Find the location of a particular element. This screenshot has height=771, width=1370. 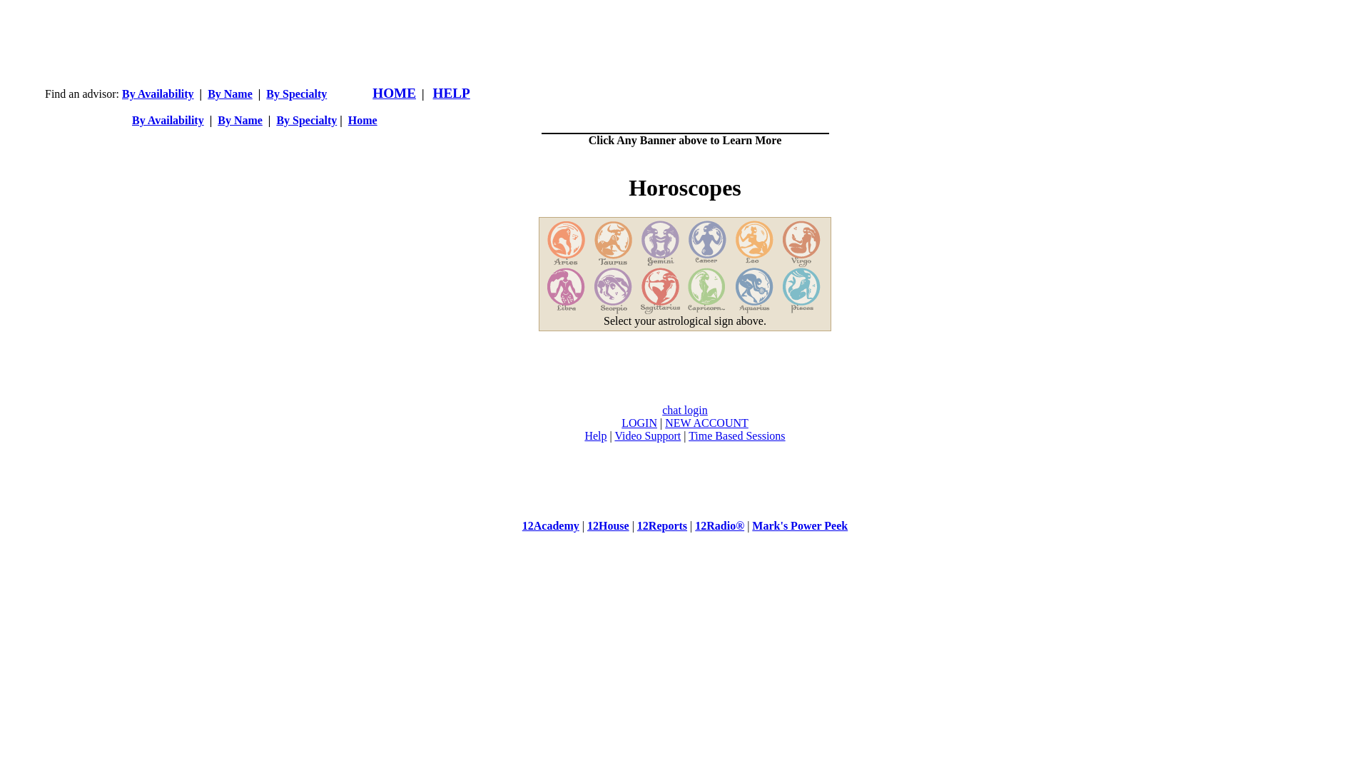

By Specialty is located at coordinates (307, 120).